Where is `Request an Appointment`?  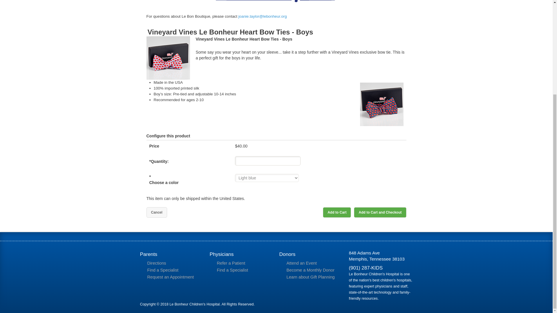
Request an Appointment is located at coordinates (173, 277).